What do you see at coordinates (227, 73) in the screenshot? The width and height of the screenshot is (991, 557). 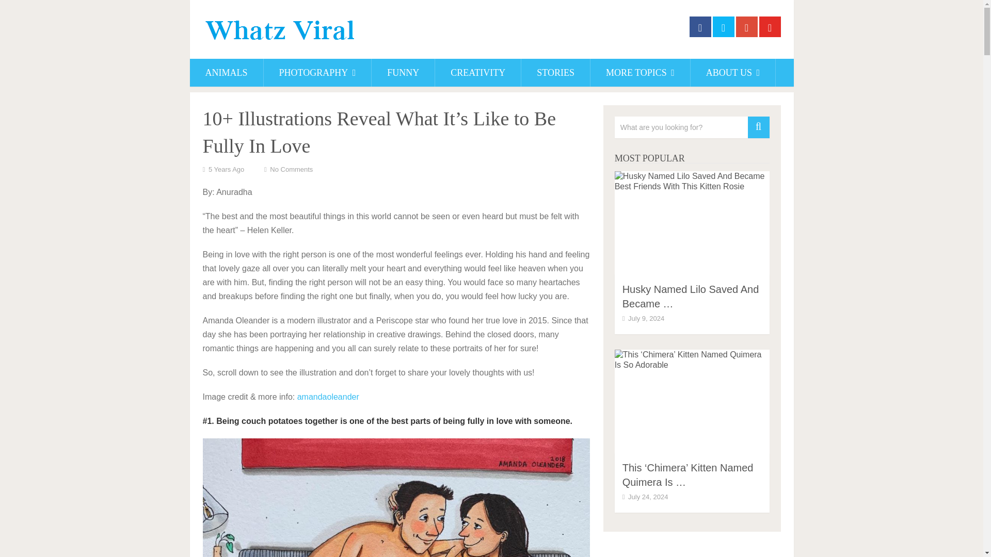 I see `ANIMALS` at bounding box center [227, 73].